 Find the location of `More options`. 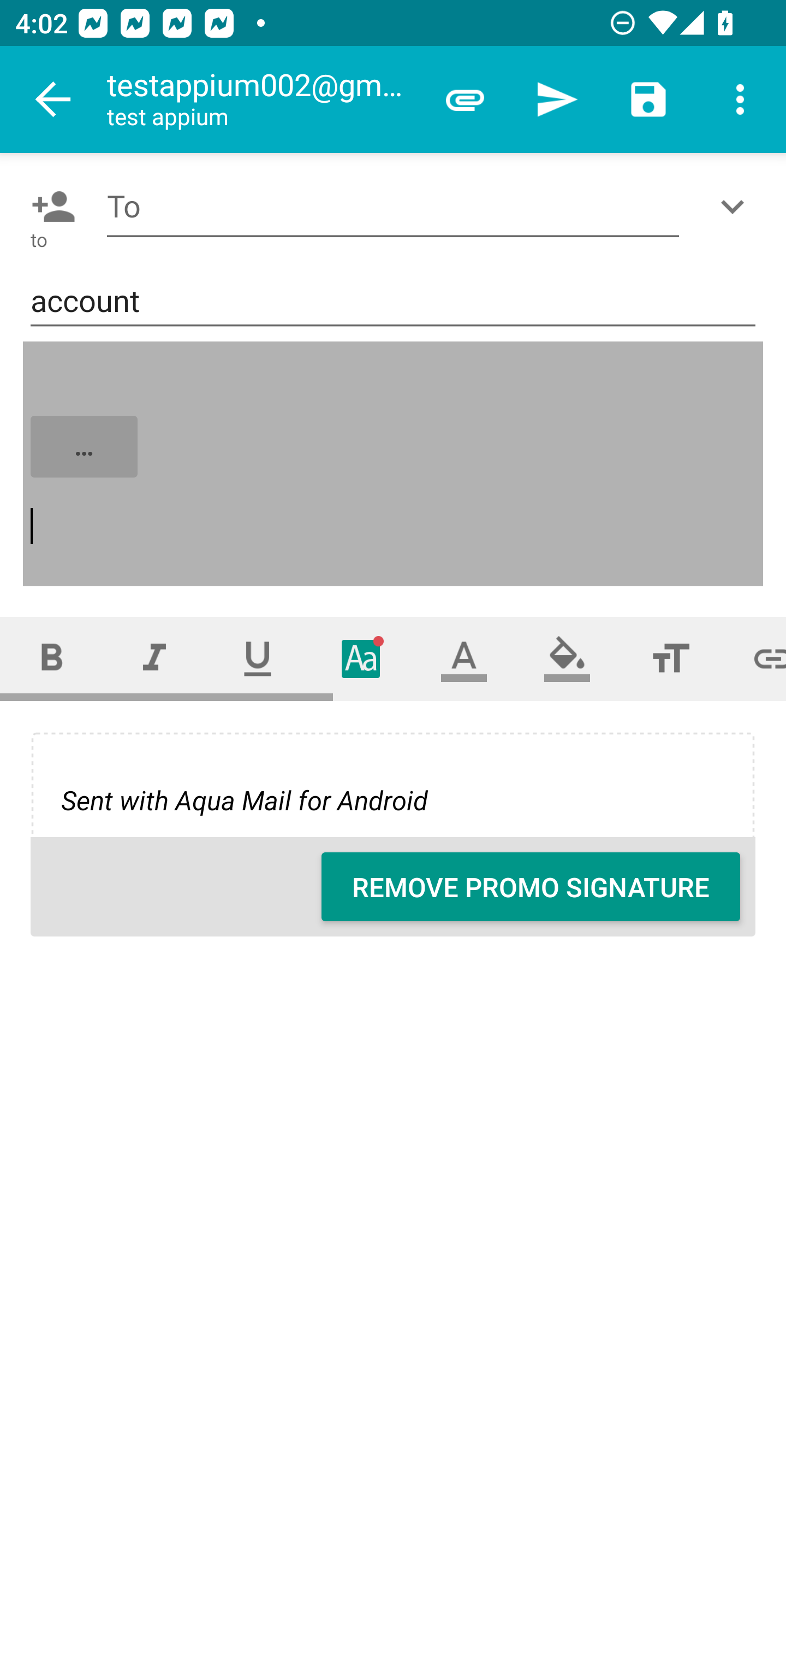

More options is located at coordinates (740, 99).